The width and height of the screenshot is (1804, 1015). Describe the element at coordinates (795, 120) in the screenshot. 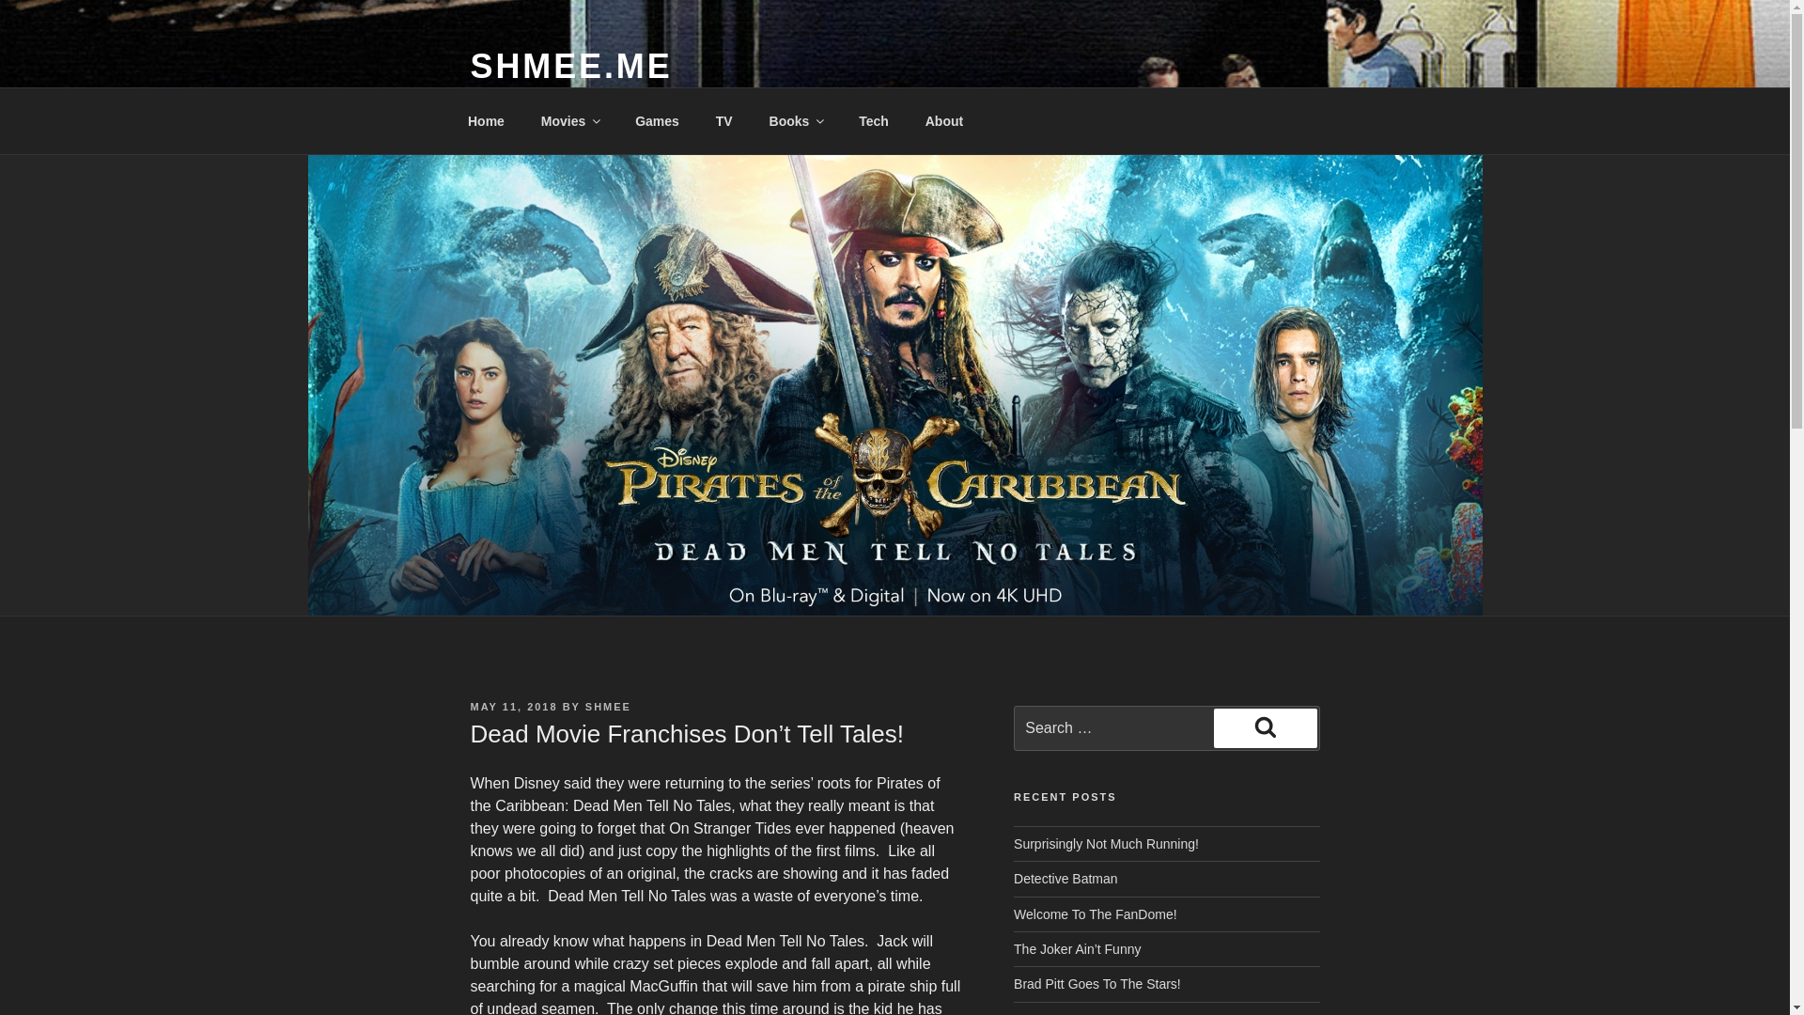

I see `Books` at that location.